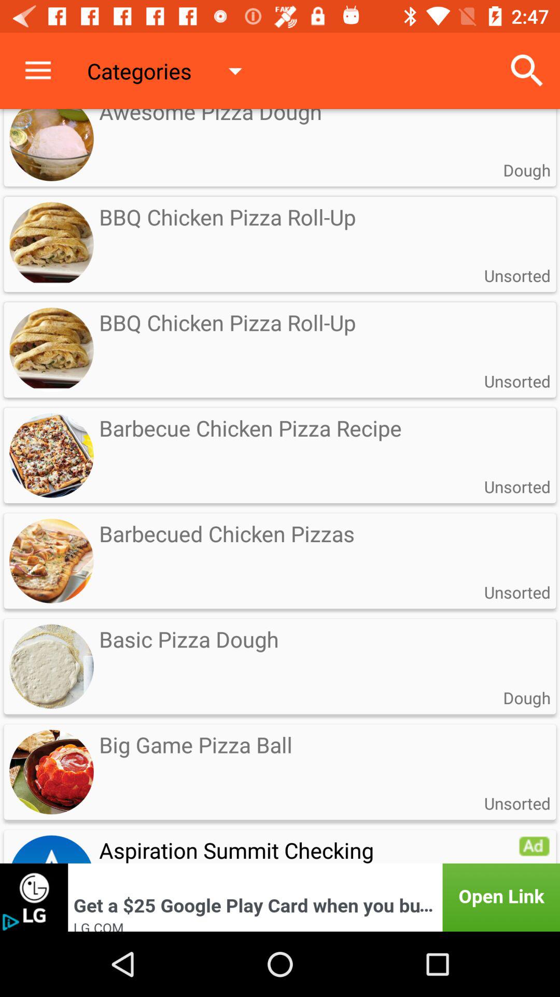  Describe the element at coordinates (280, 653) in the screenshot. I see `select basic pizza dough` at that location.